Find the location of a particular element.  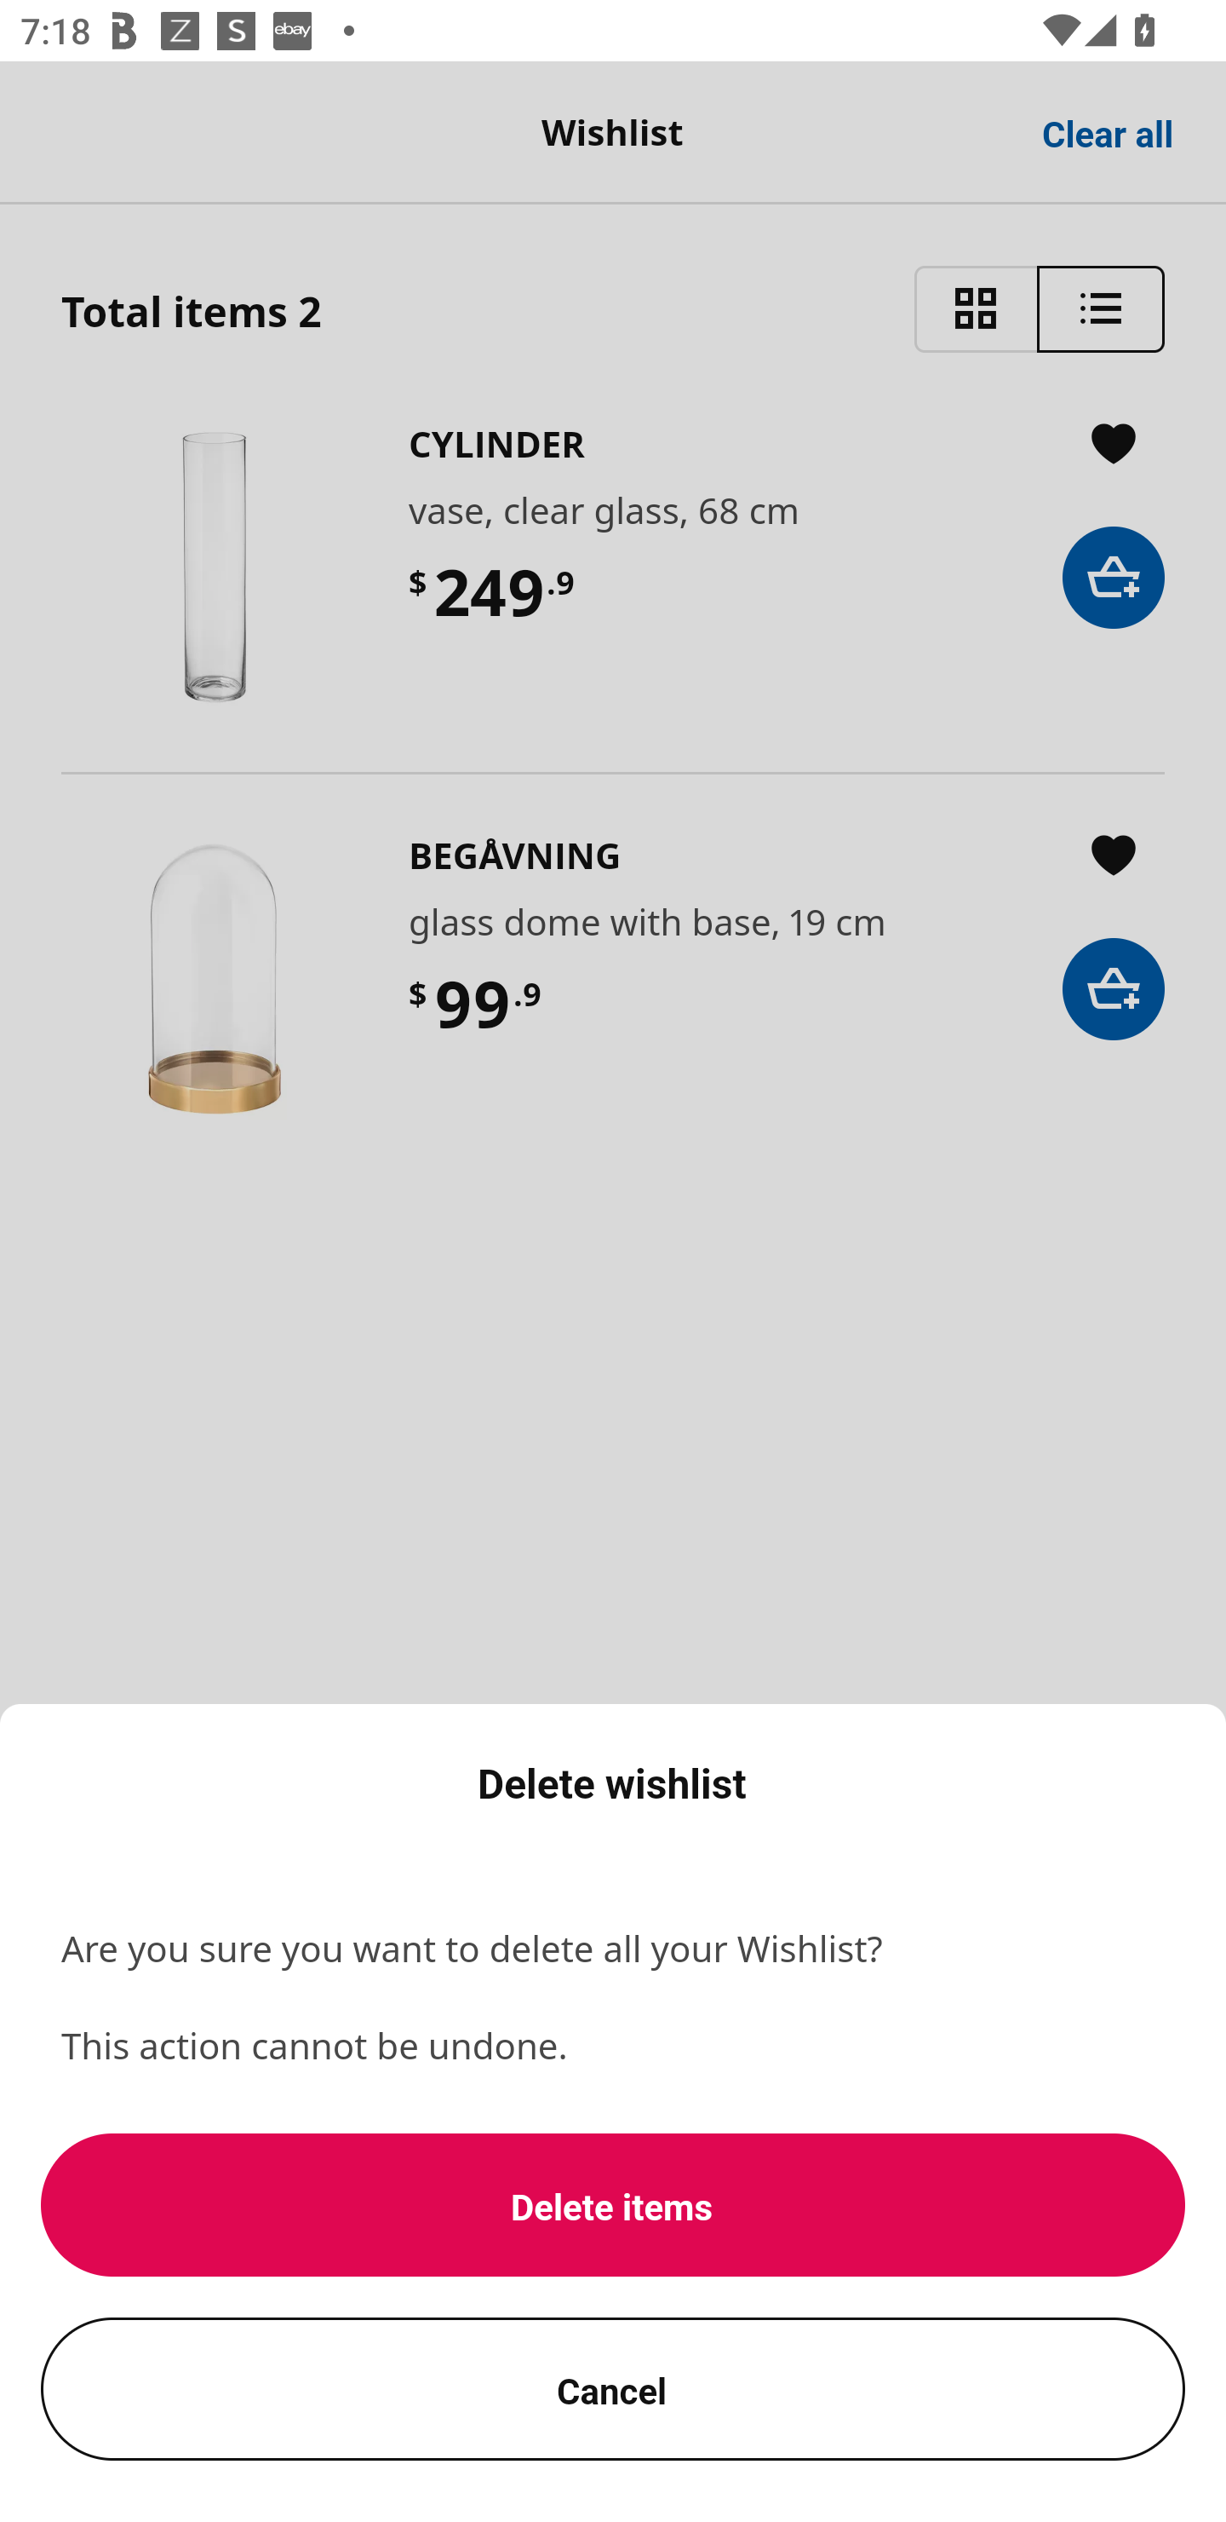

Cancel is located at coordinates (613, 2389).